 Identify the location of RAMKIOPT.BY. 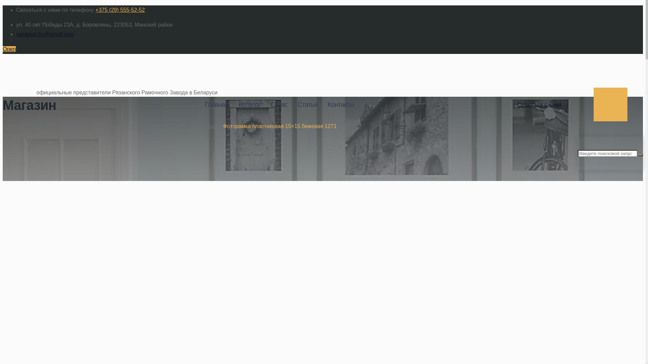
(340, 65).